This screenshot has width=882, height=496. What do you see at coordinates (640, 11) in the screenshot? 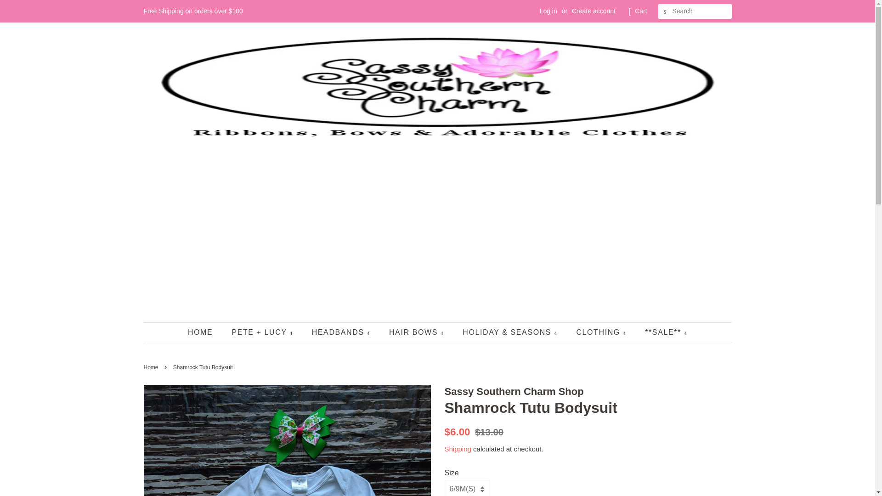
I see `Cart` at bounding box center [640, 11].